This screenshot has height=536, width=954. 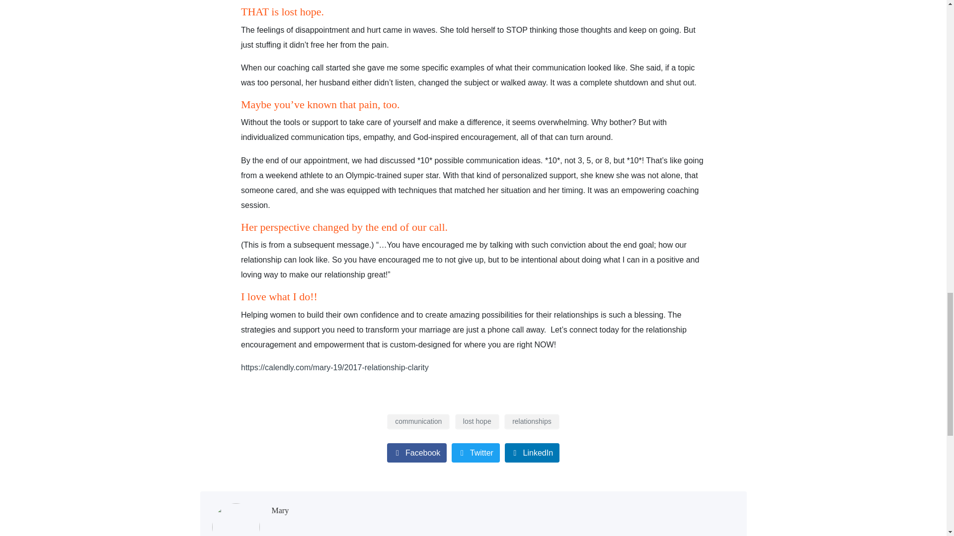 I want to click on relationships, so click(x=532, y=421).